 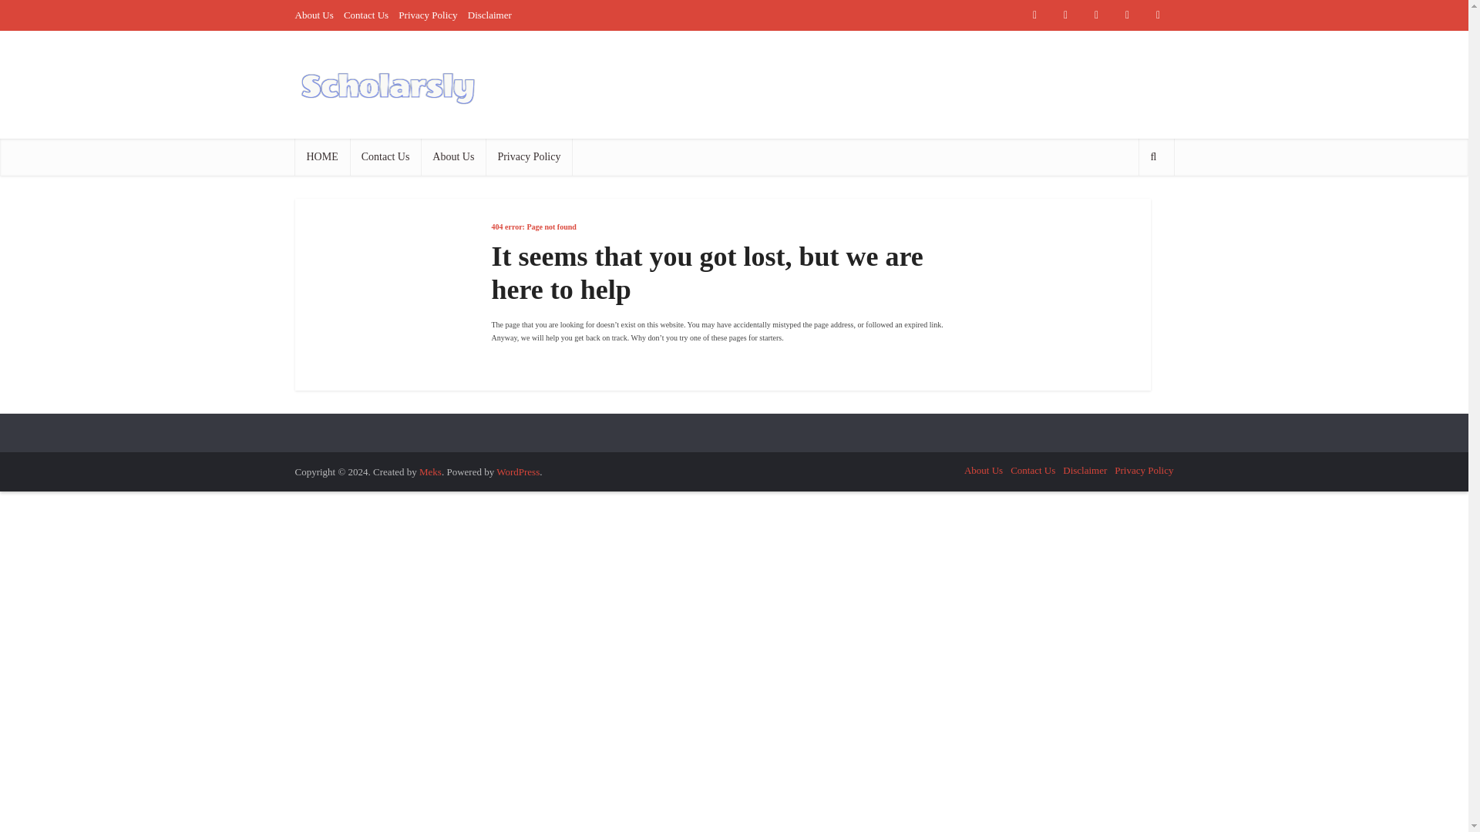 I want to click on WordPress, so click(x=518, y=471).